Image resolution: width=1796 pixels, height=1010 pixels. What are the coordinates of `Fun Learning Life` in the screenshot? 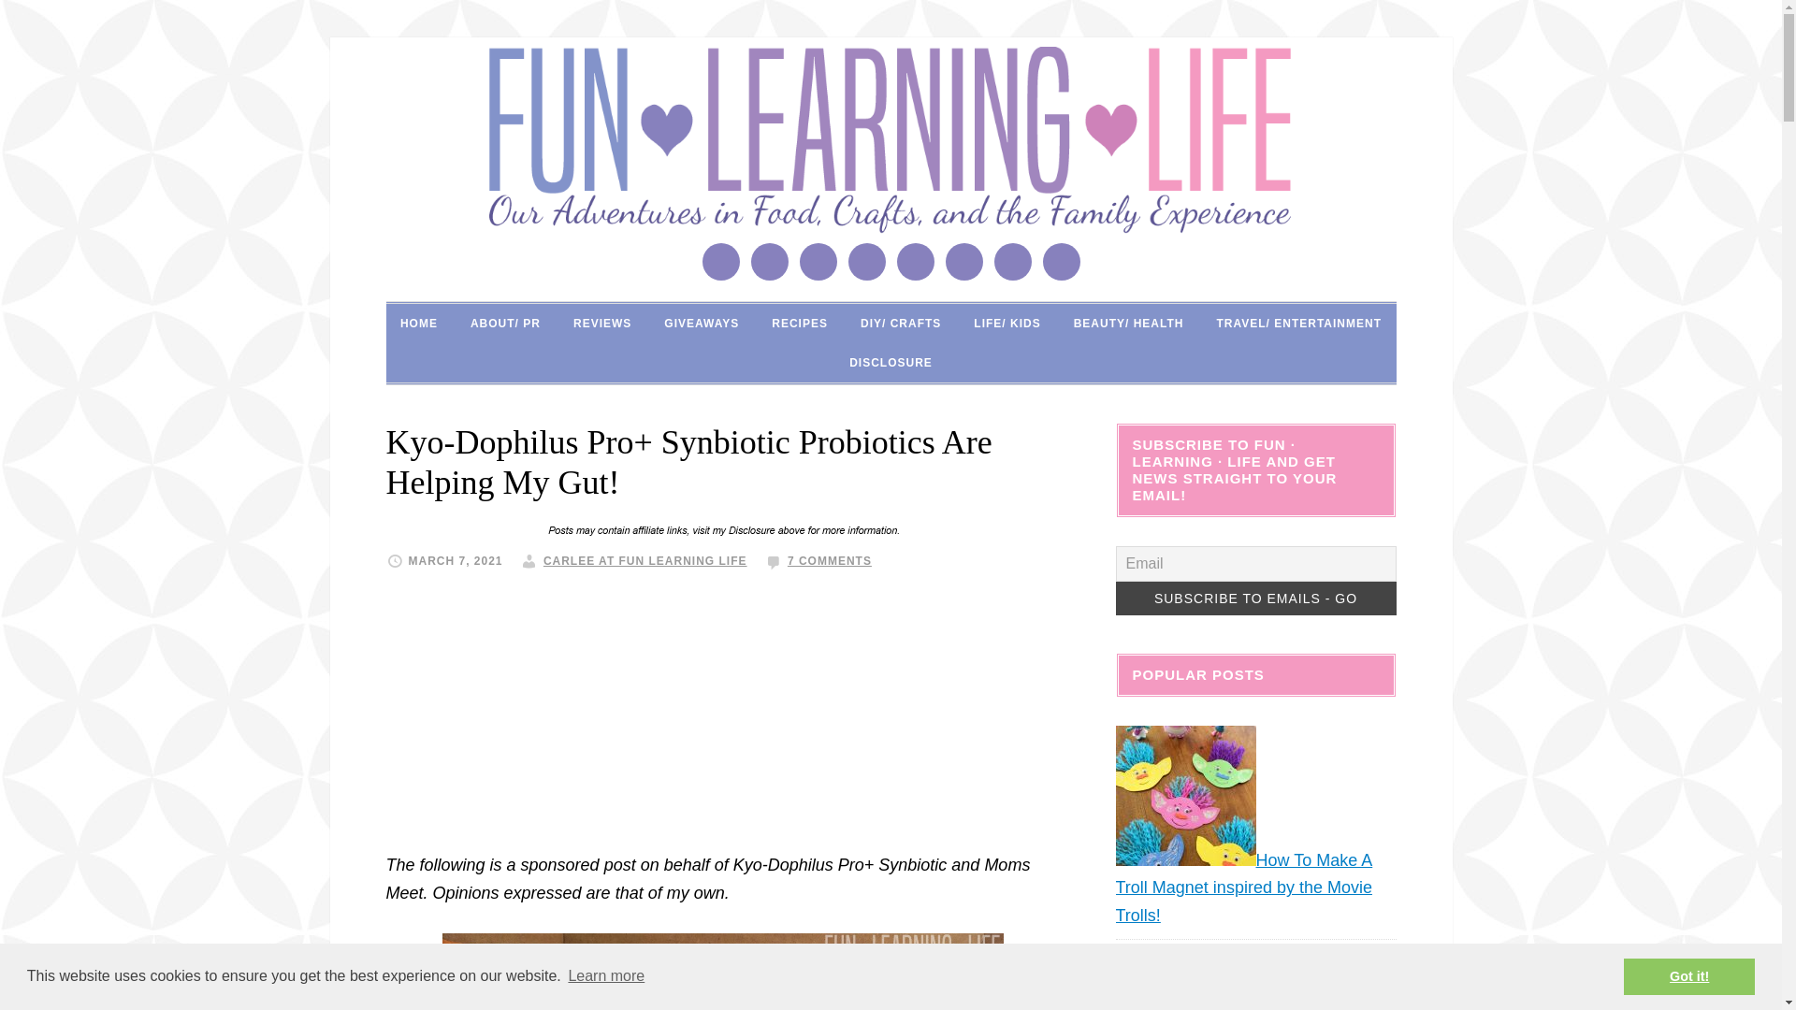 It's located at (891, 139).